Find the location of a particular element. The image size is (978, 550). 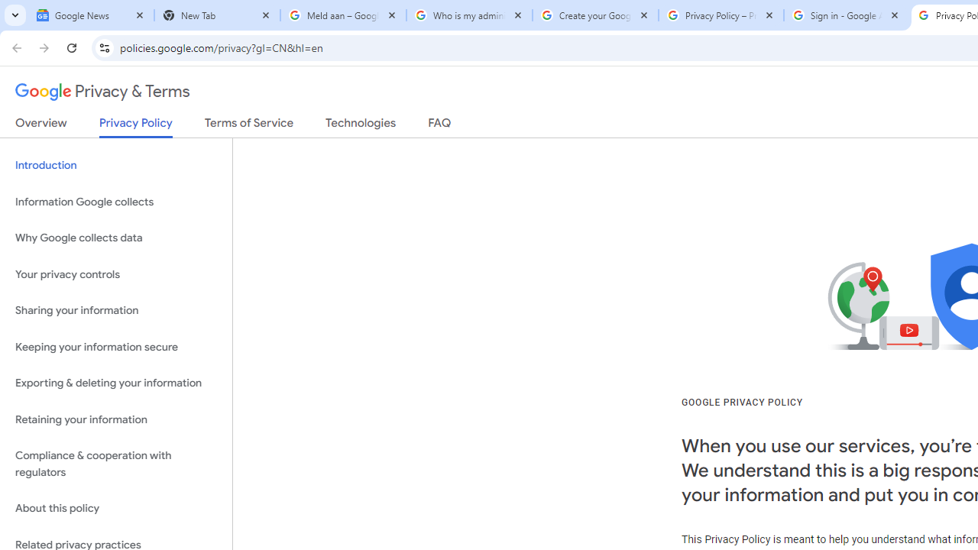

About this policy is located at coordinates (116, 509).